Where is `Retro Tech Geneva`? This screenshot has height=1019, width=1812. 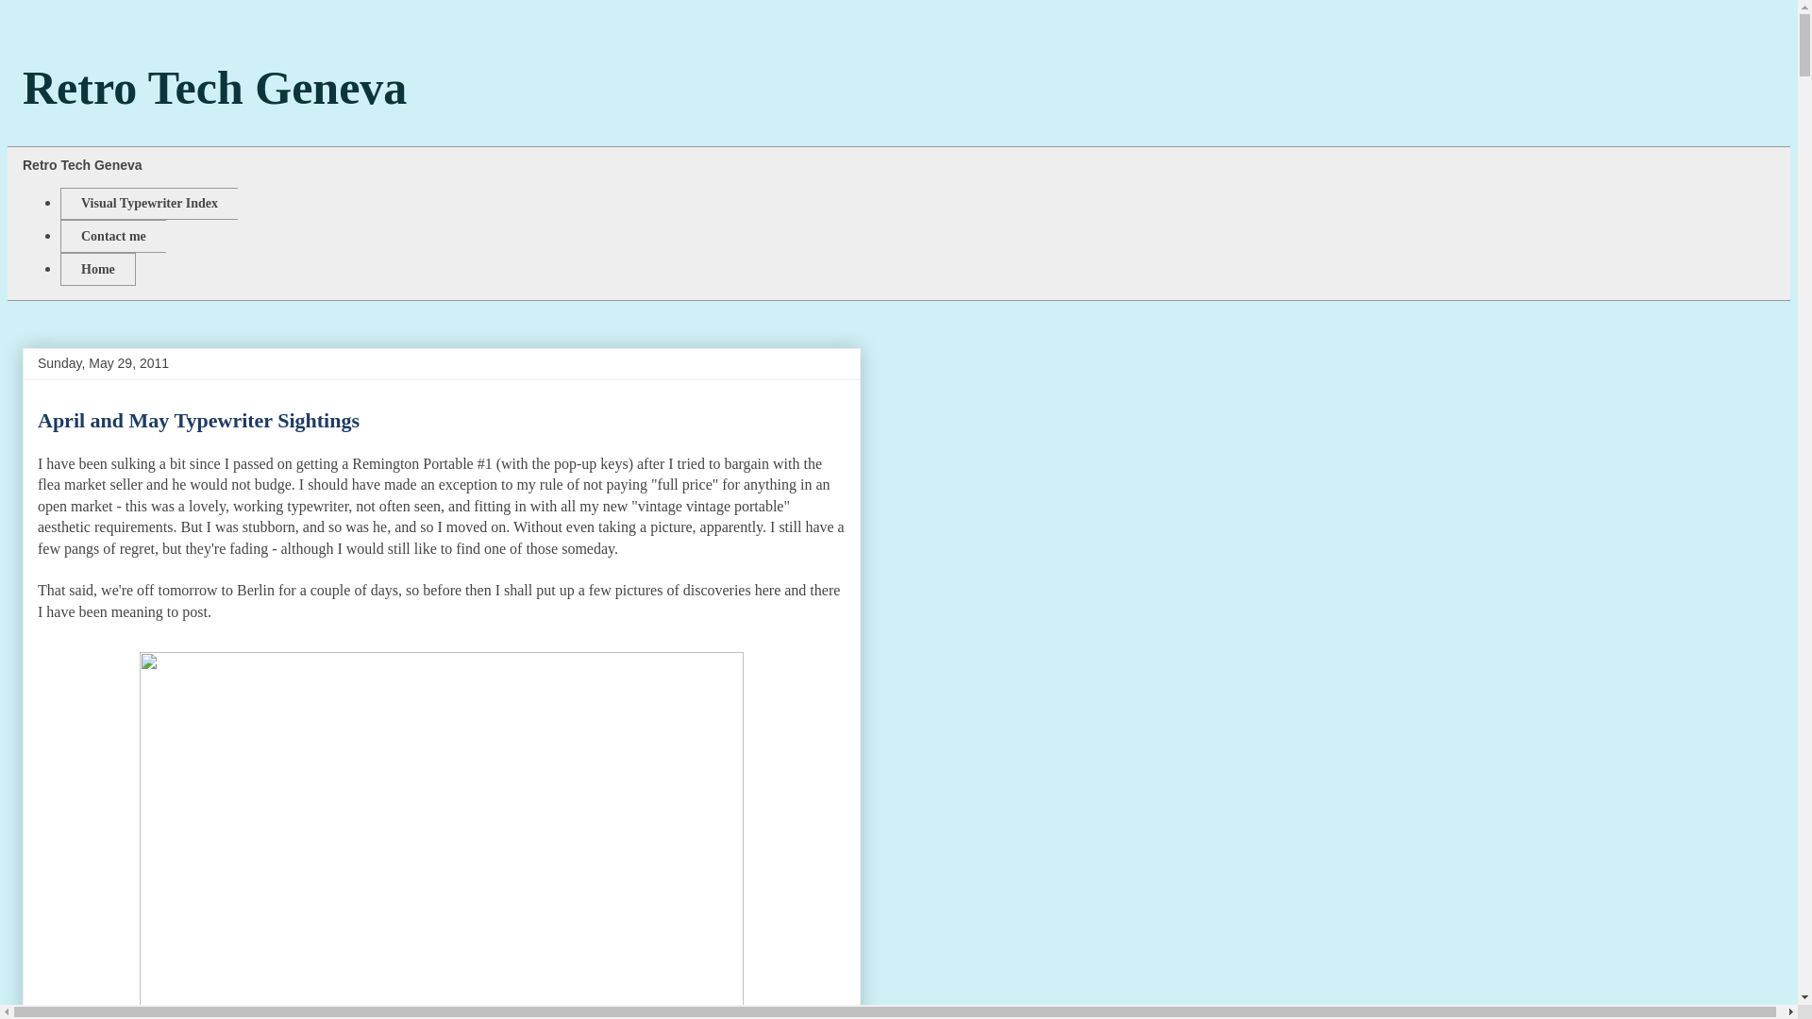 Retro Tech Geneva is located at coordinates (213, 86).